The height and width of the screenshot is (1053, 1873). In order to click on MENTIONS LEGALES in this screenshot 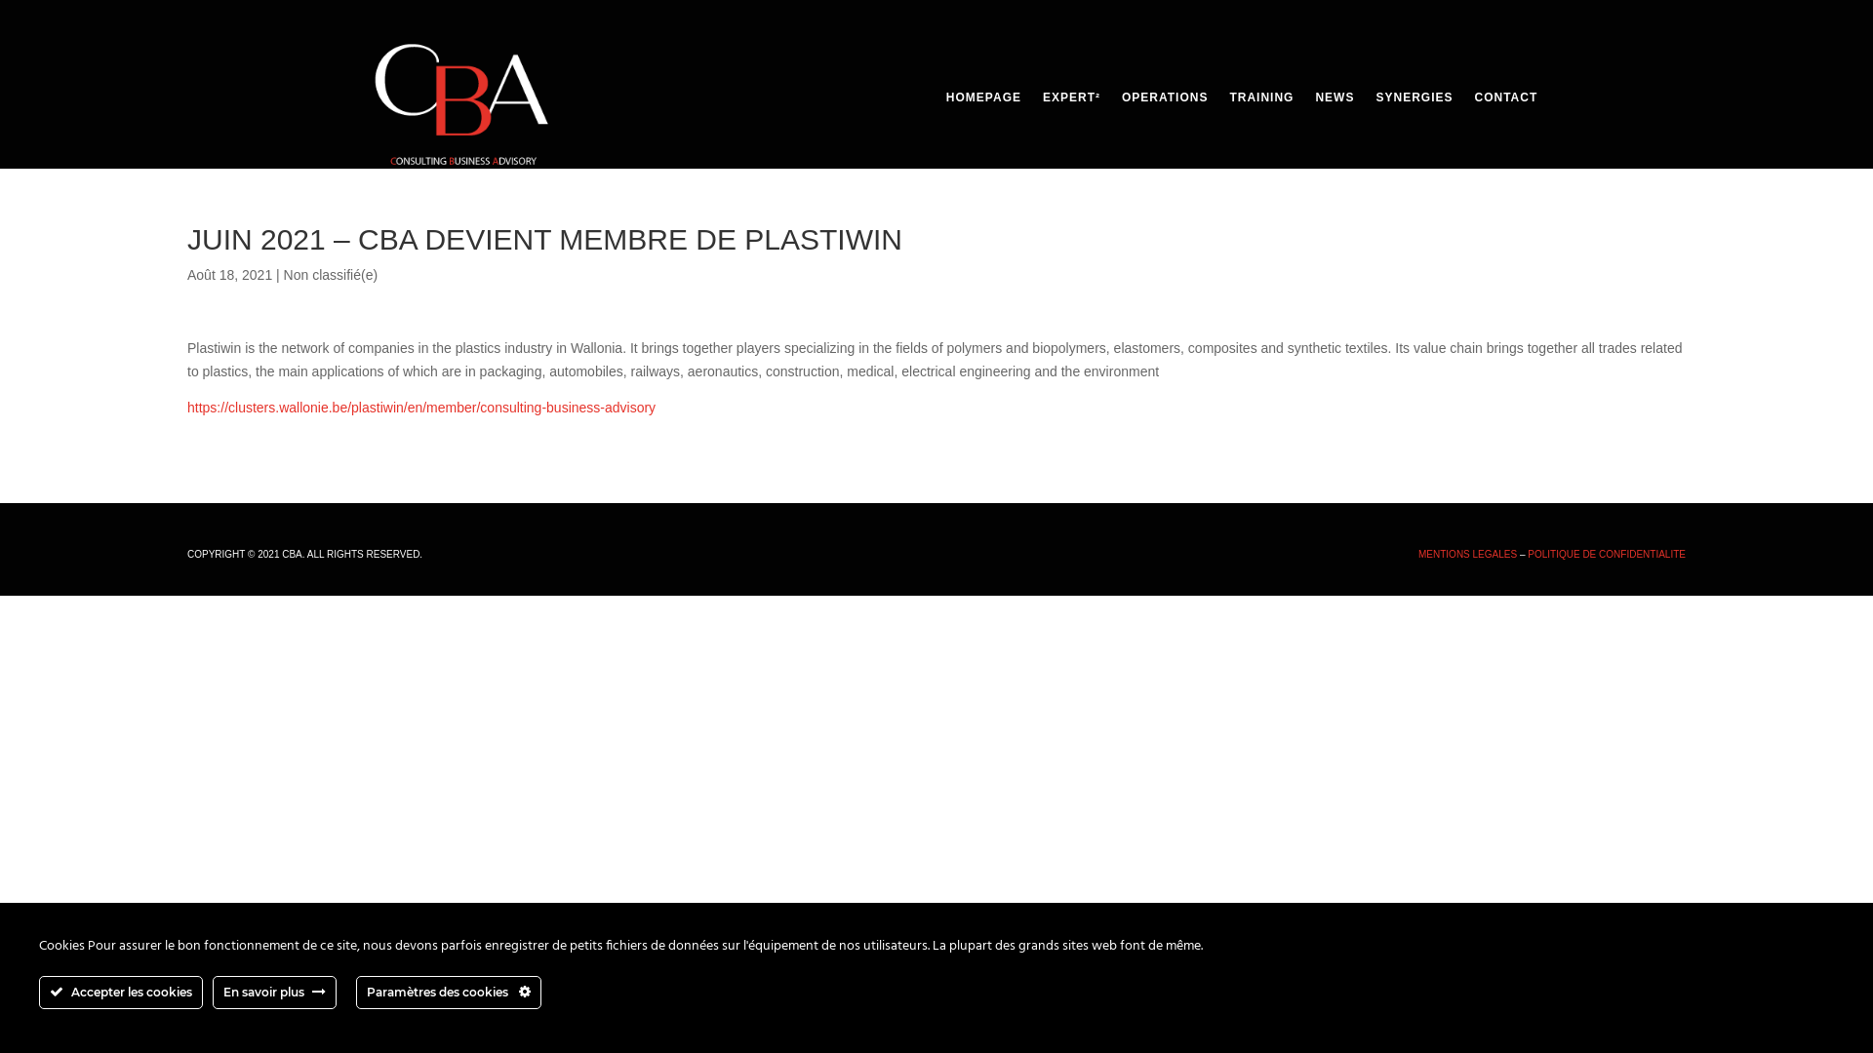, I will do `click(1467, 554)`.